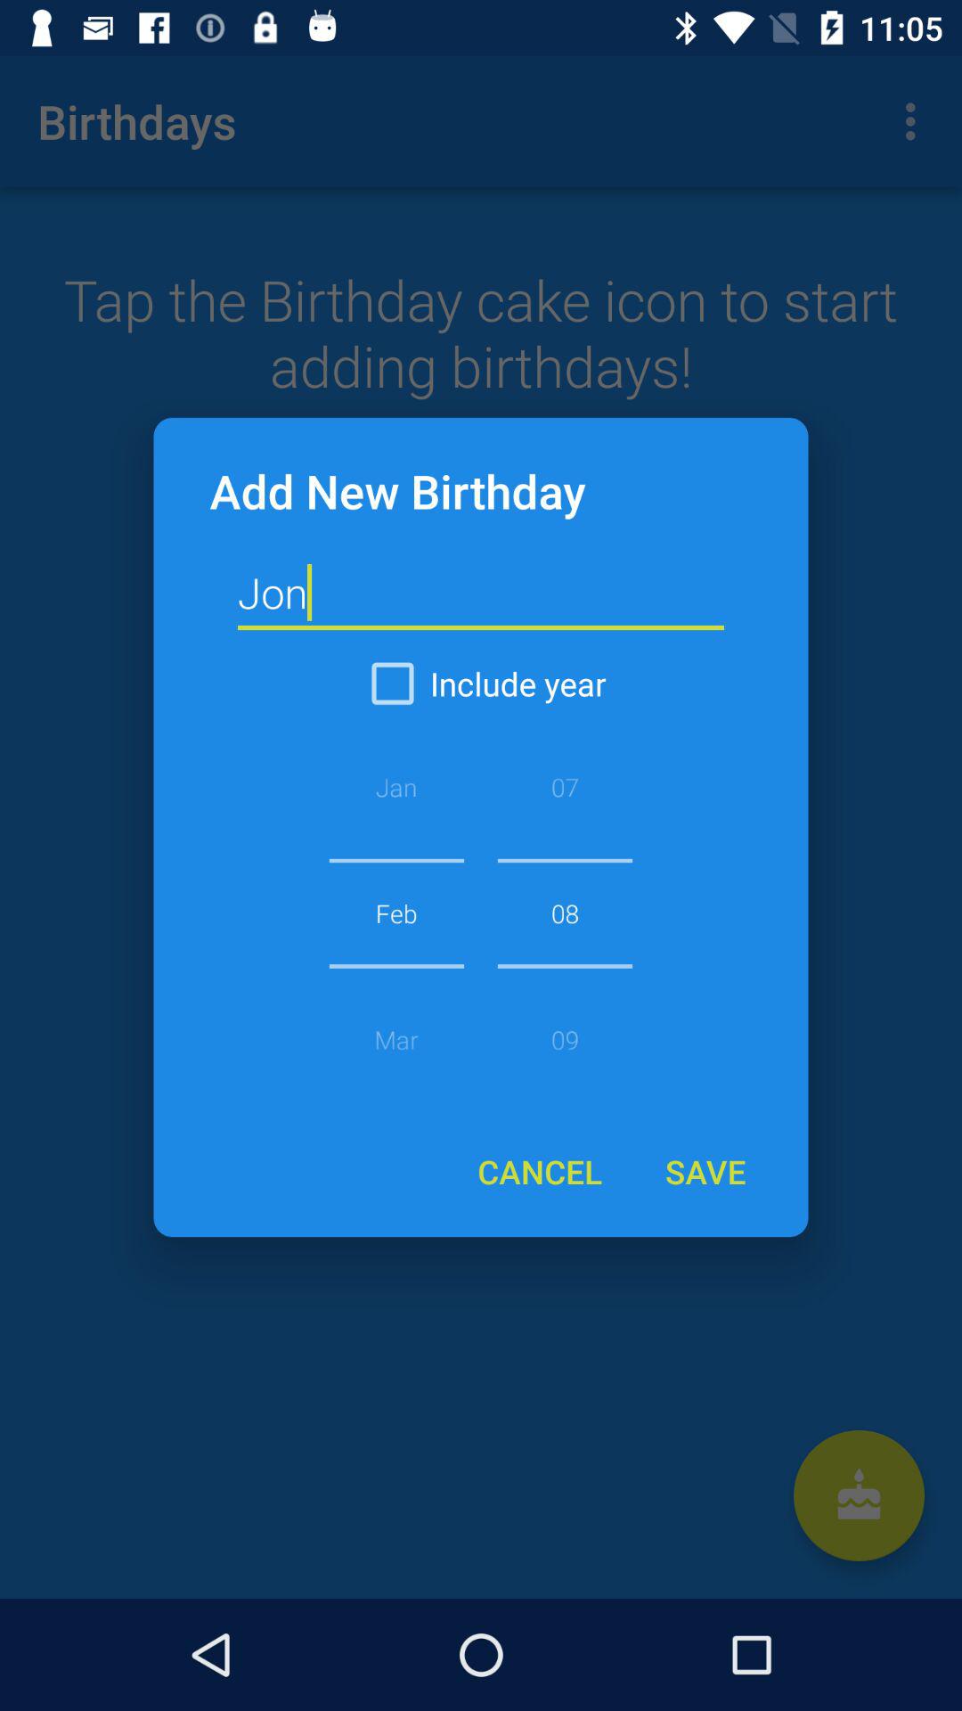 The image size is (962, 1711). I want to click on tap the icon at the bottom, so click(540, 1171).